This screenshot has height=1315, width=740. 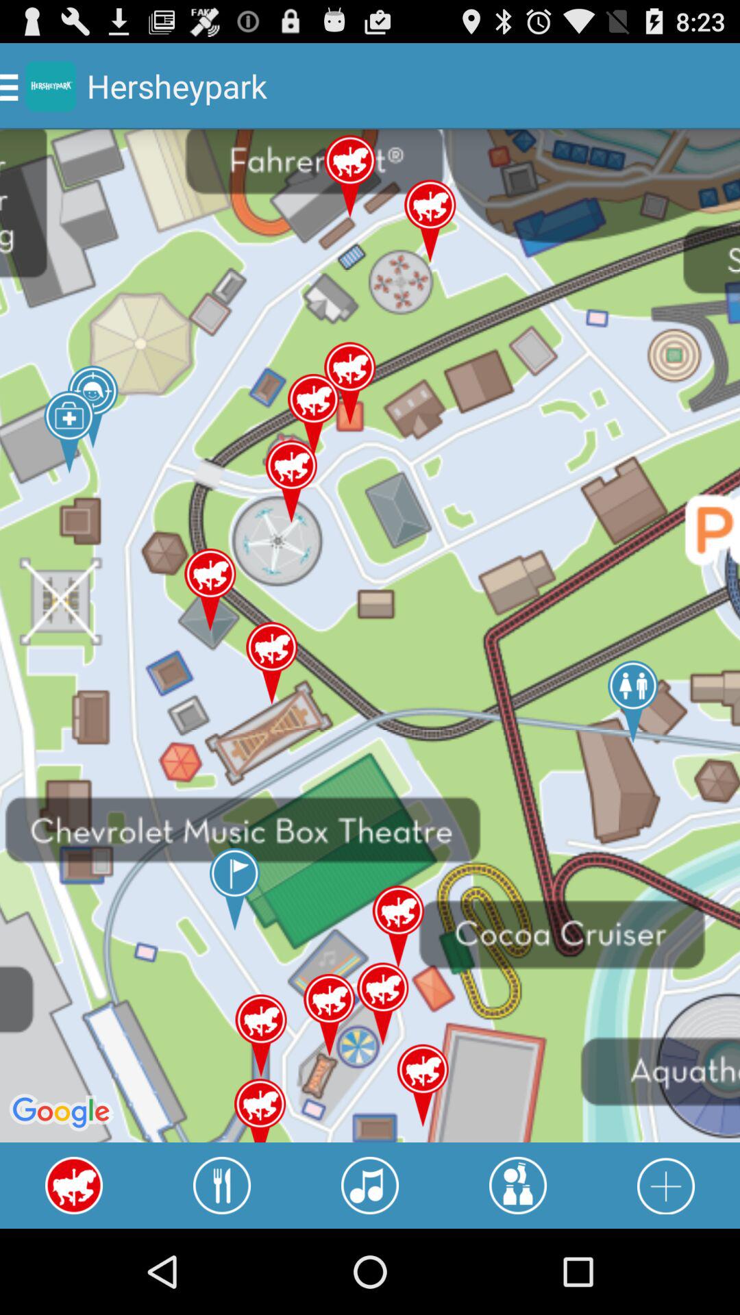 What do you see at coordinates (518, 1186) in the screenshot?
I see `go to attractions` at bounding box center [518, 1186].